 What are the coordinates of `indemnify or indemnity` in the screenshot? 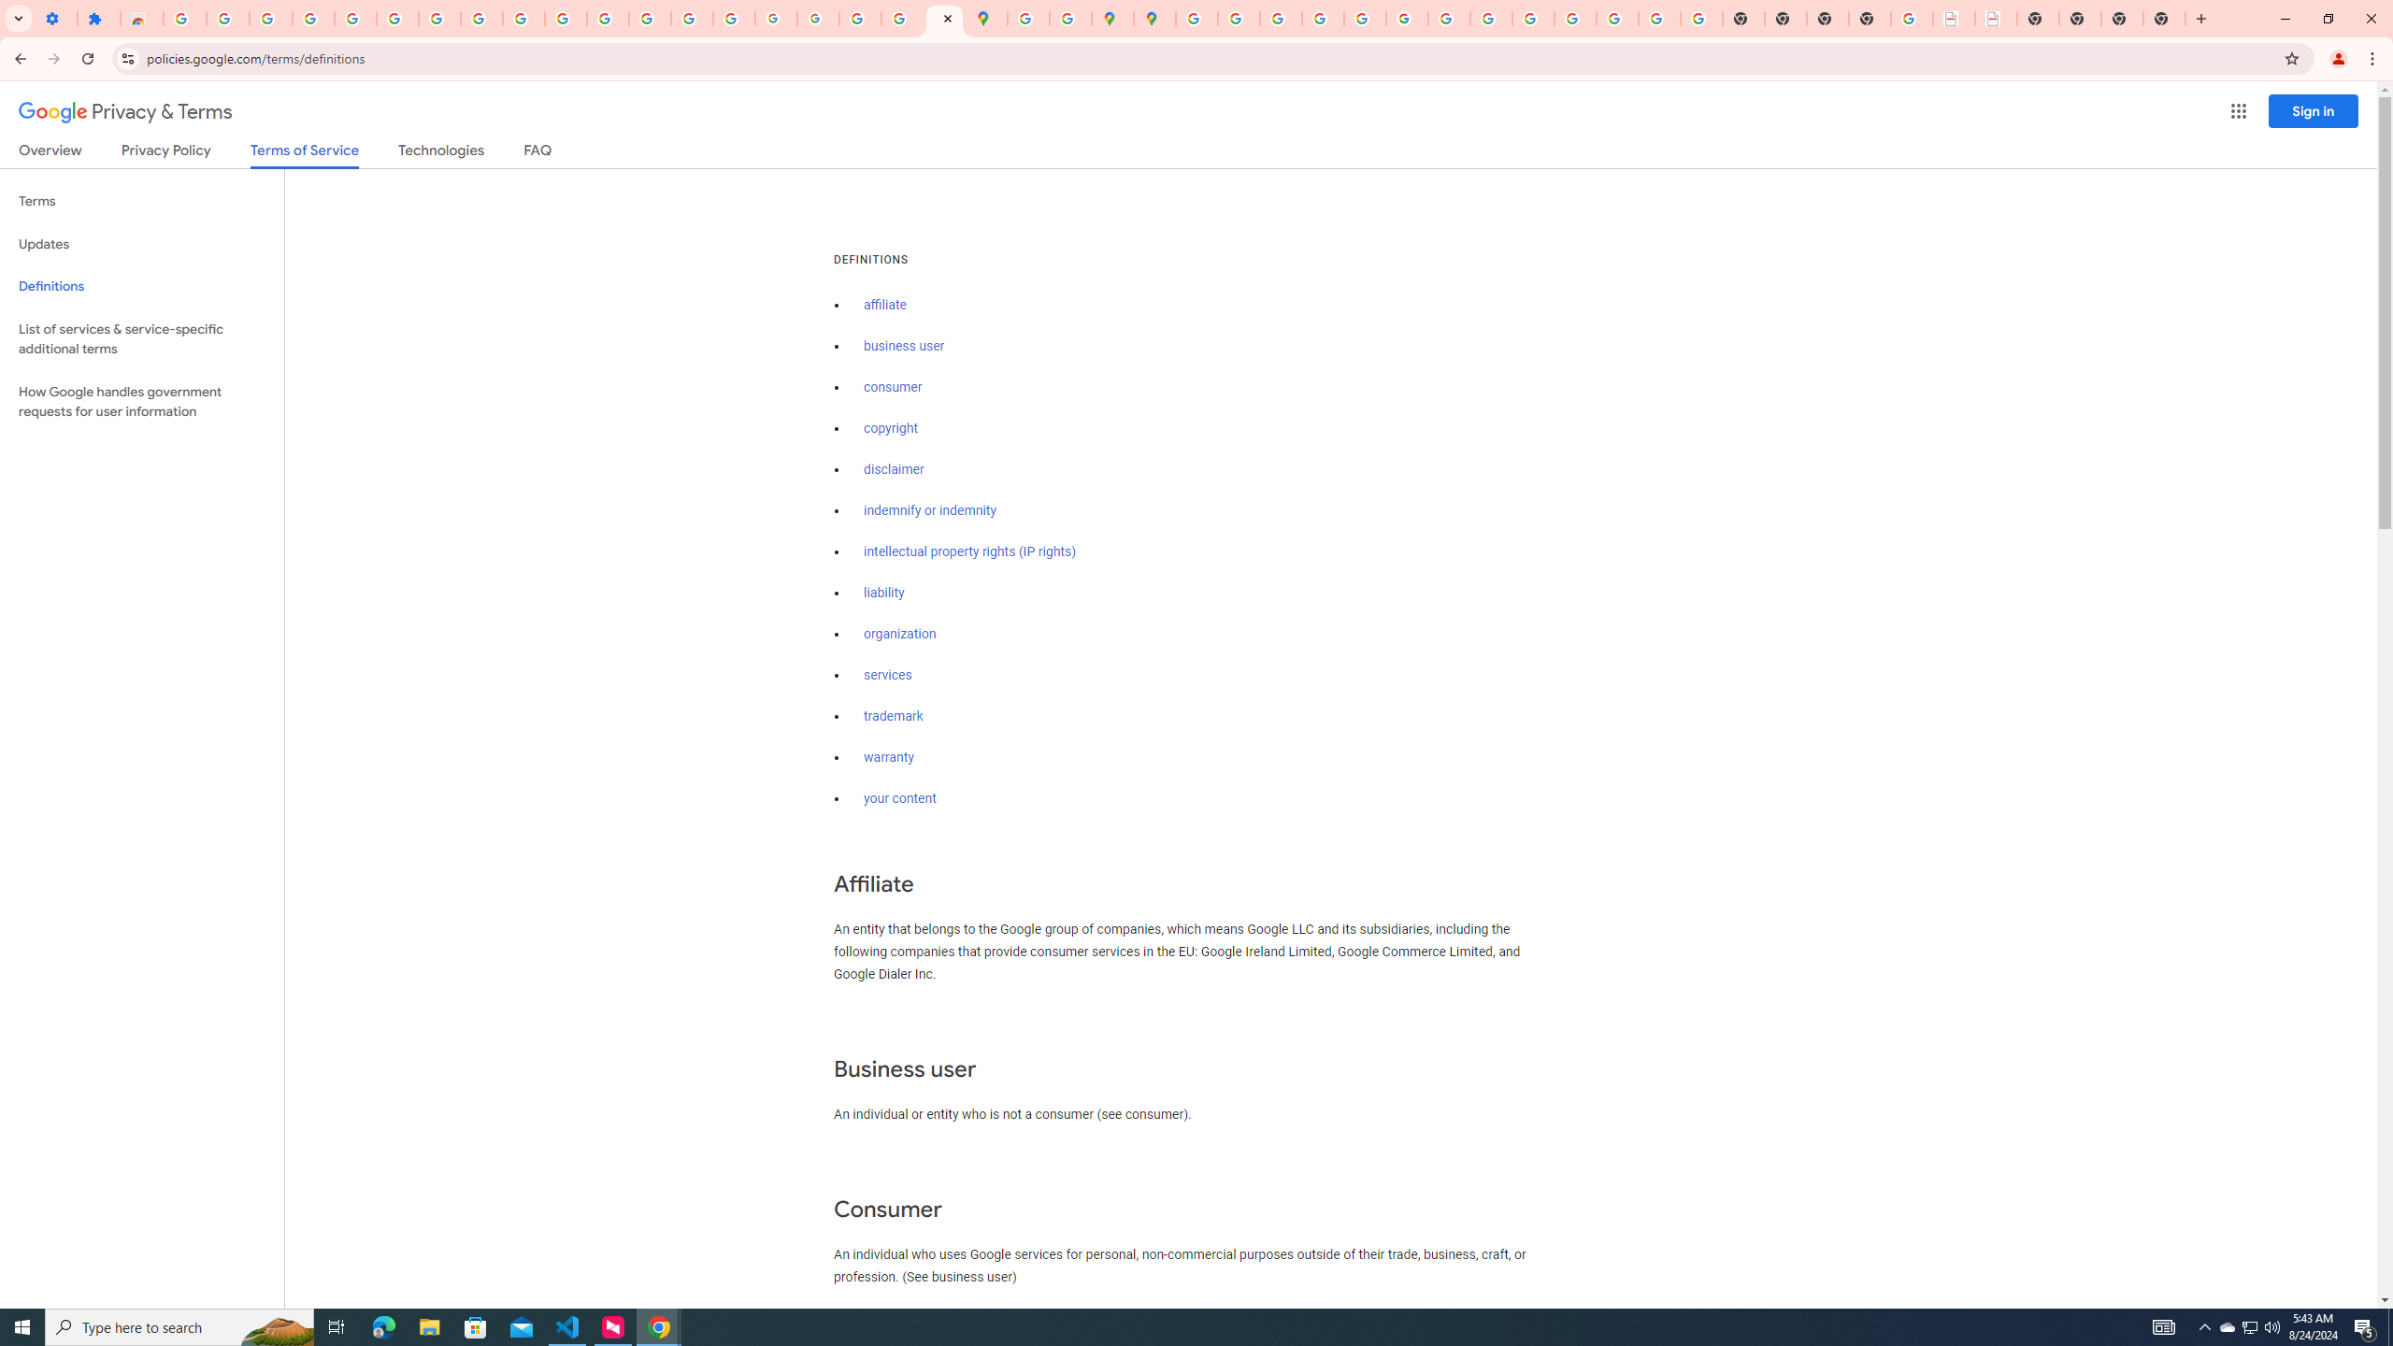 It's located at (929, 510).